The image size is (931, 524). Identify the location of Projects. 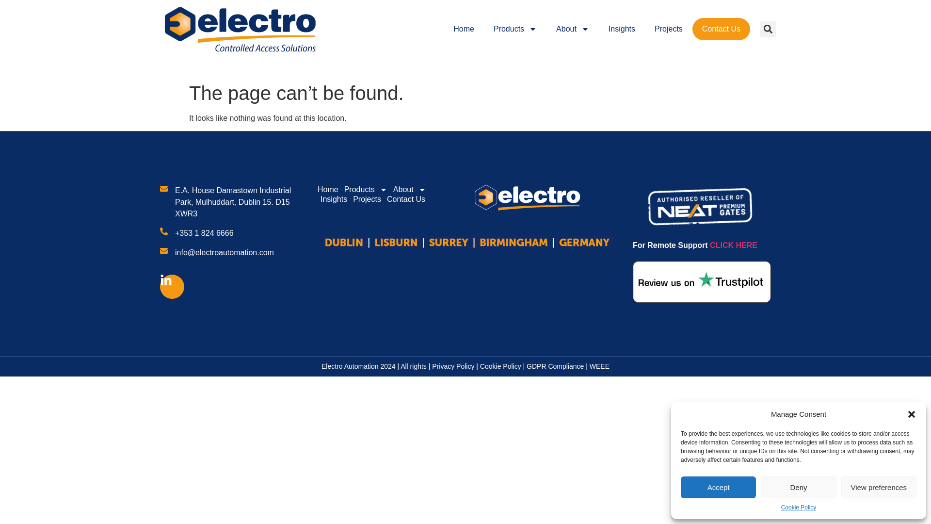
(669, 29).